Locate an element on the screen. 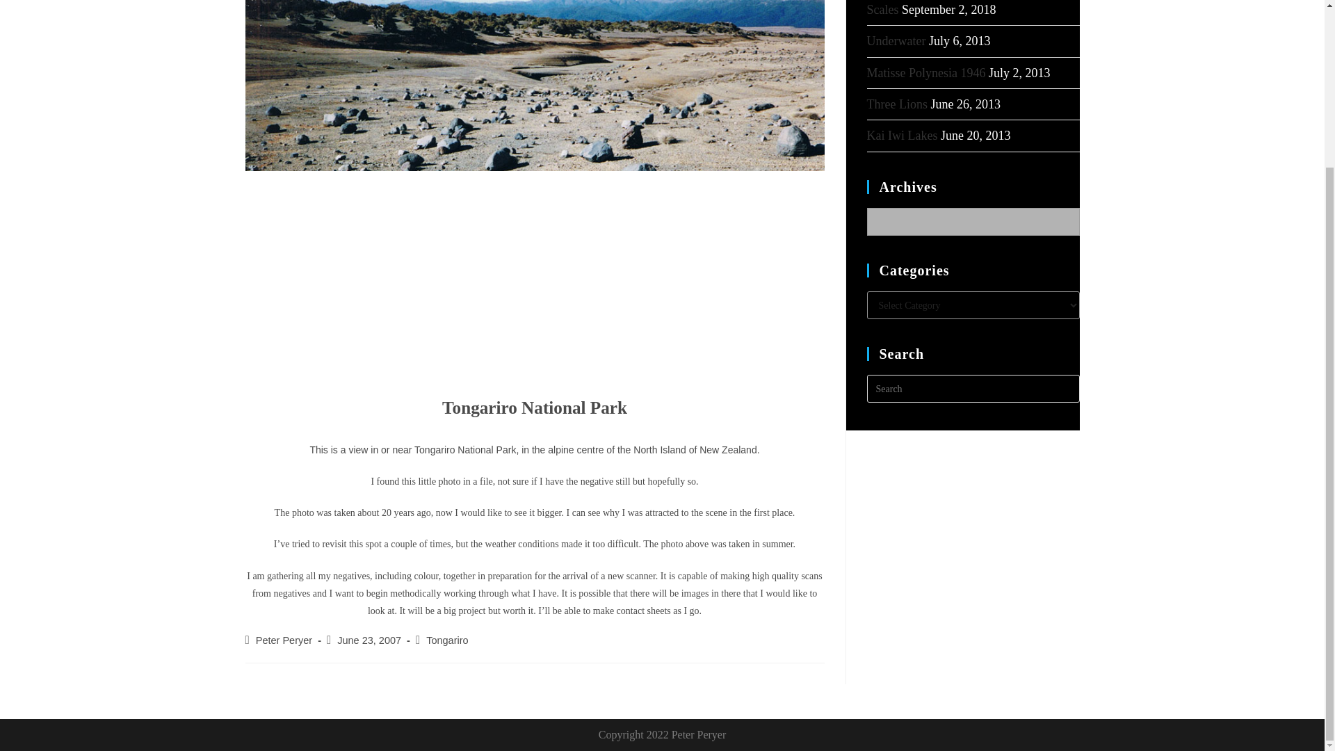 The image size is (1335, 751). Tongariro is located at coordinates (446, 640).